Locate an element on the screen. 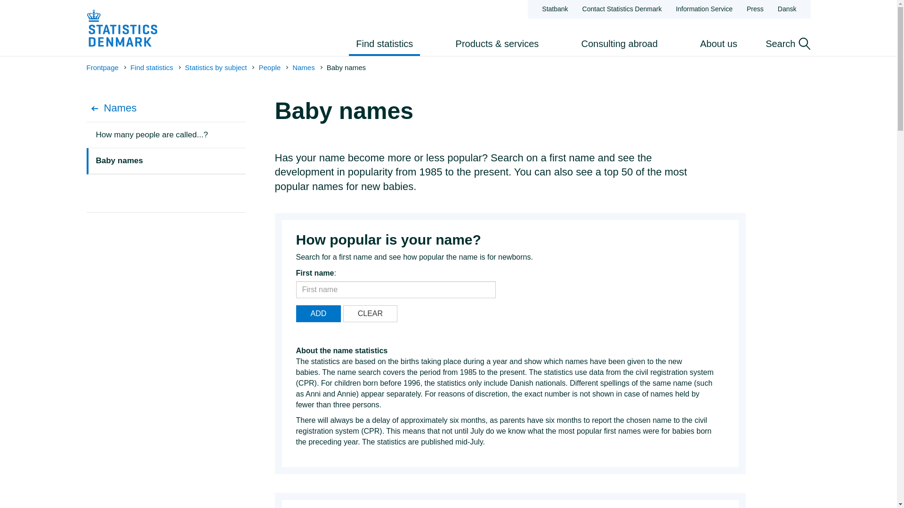 The width and height of the screenshot is (904, 508). Contact Statistics Denmark is located at coordinates (622, 9).